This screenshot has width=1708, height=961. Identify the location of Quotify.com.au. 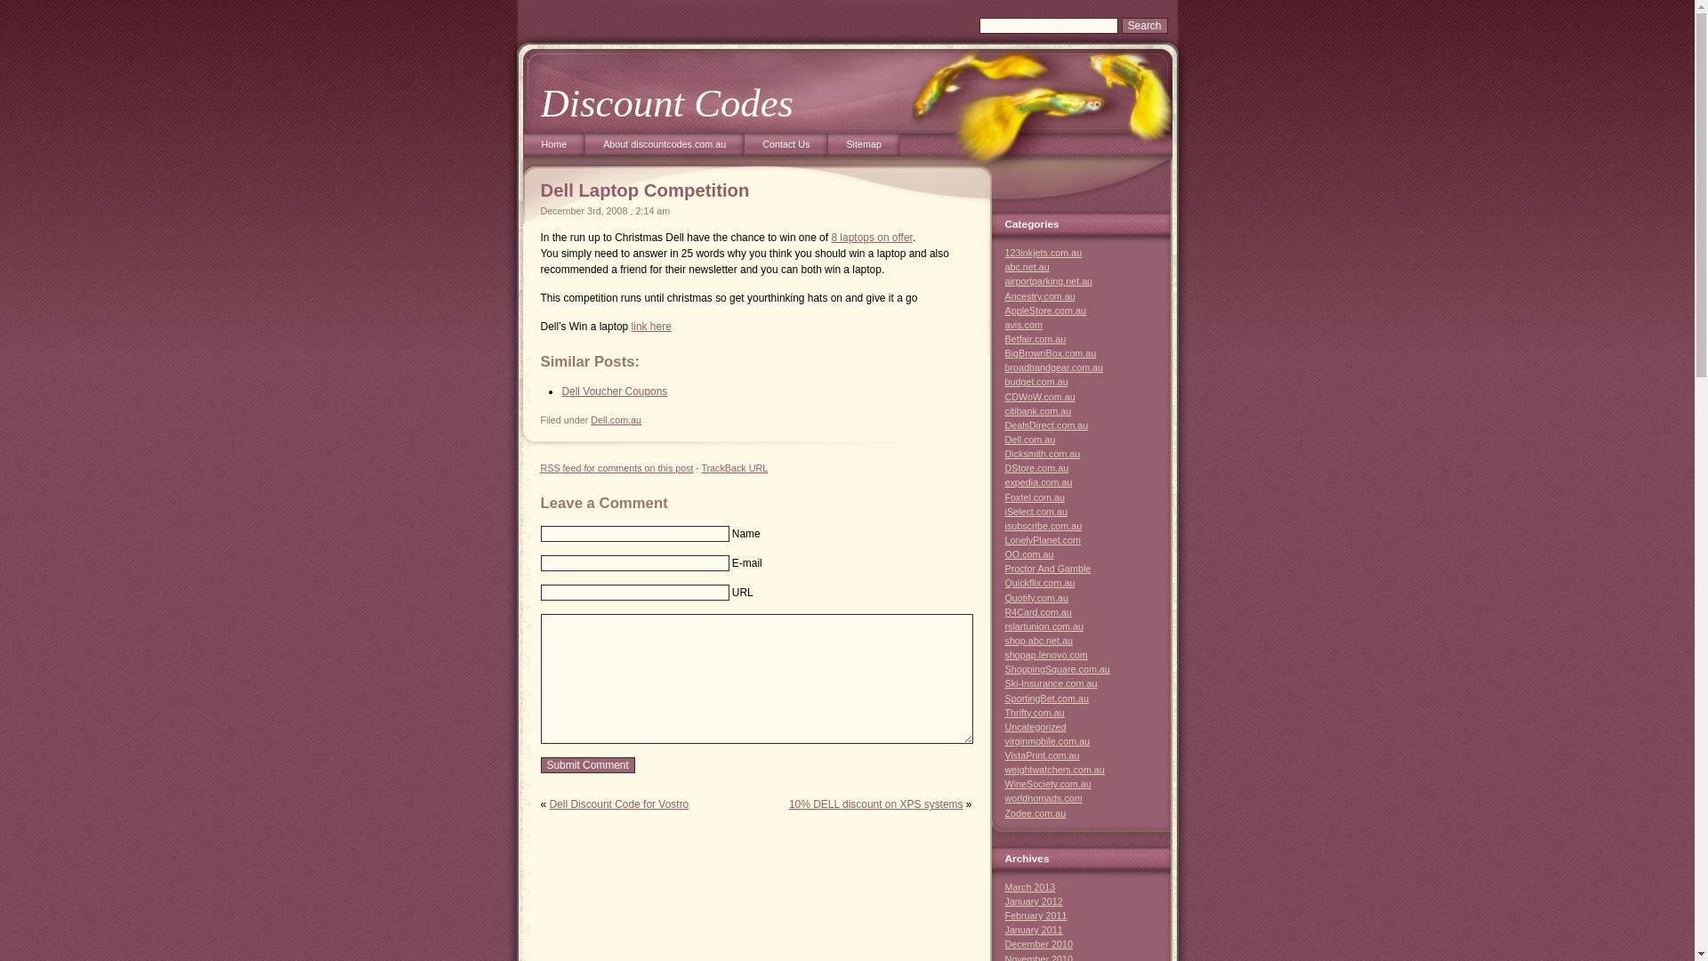
(1037, 598).